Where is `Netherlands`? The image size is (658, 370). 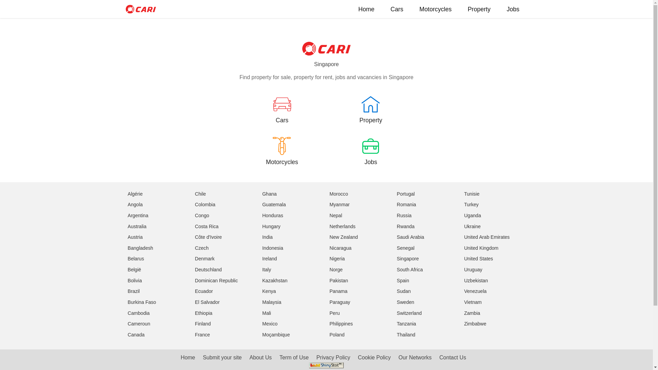
Netherlands is located at coordinates (342, 226).